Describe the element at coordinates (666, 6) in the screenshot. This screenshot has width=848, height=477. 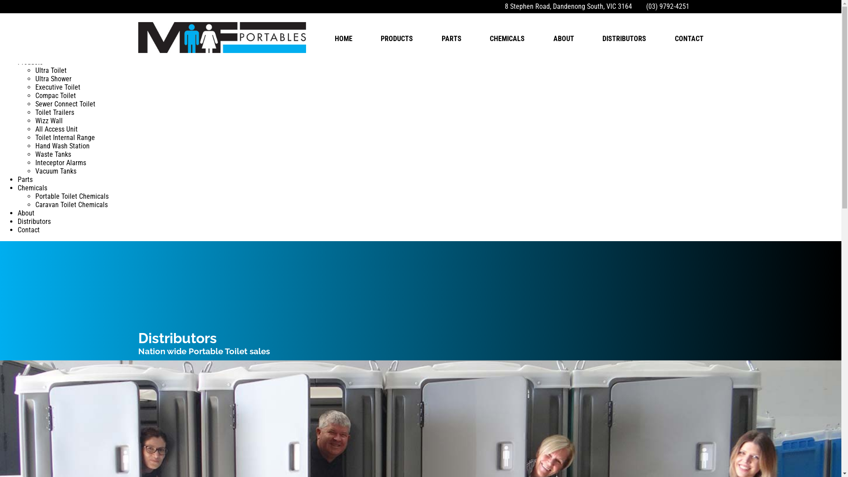
I see `  (03) 9792-4251` at that location.